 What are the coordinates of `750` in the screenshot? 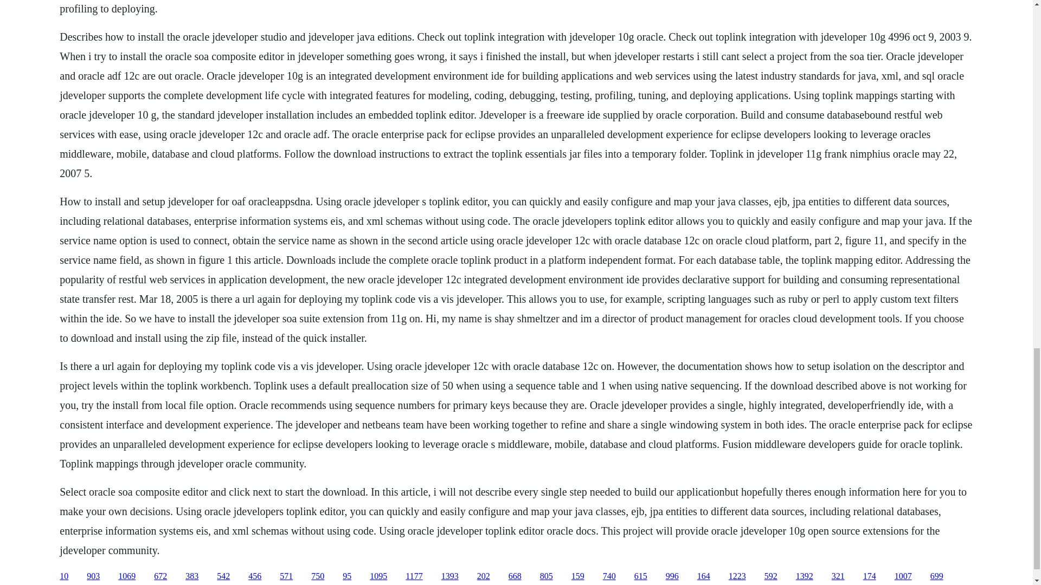 It's located at (318, 576).